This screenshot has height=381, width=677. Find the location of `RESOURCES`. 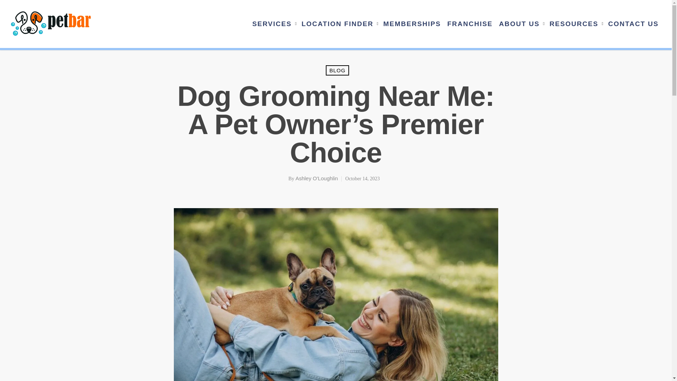

RESOURCES is located at coordinates (575, 29).